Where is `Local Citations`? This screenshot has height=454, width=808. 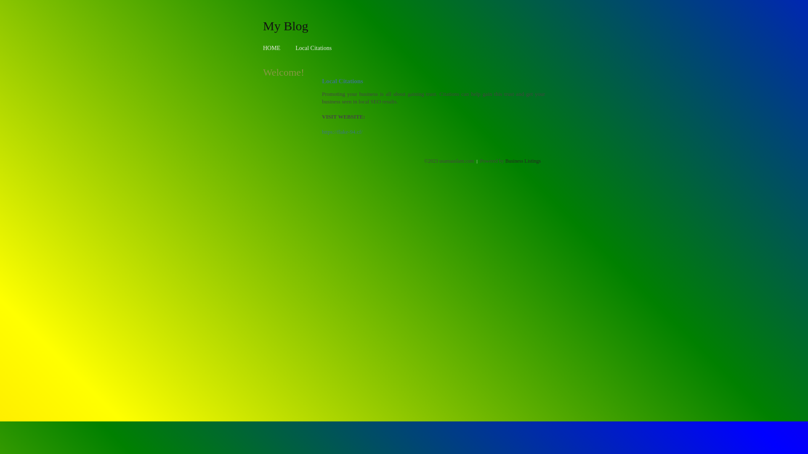 Local Citations is located at coordinates (314, 48).